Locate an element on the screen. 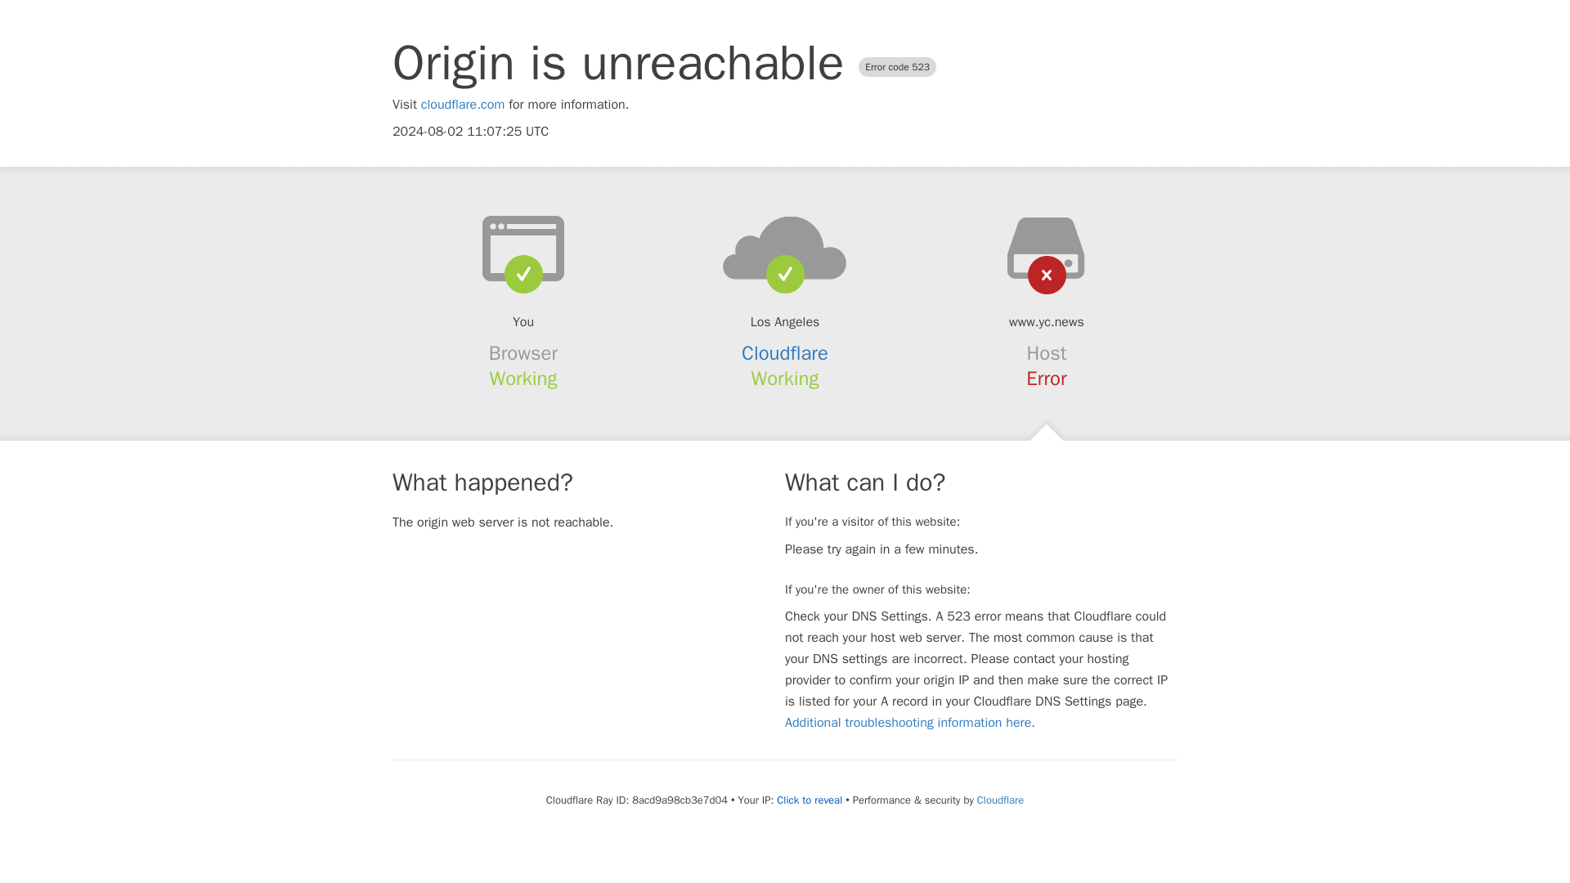  Cloudflare is located at coordinates (998, 800).